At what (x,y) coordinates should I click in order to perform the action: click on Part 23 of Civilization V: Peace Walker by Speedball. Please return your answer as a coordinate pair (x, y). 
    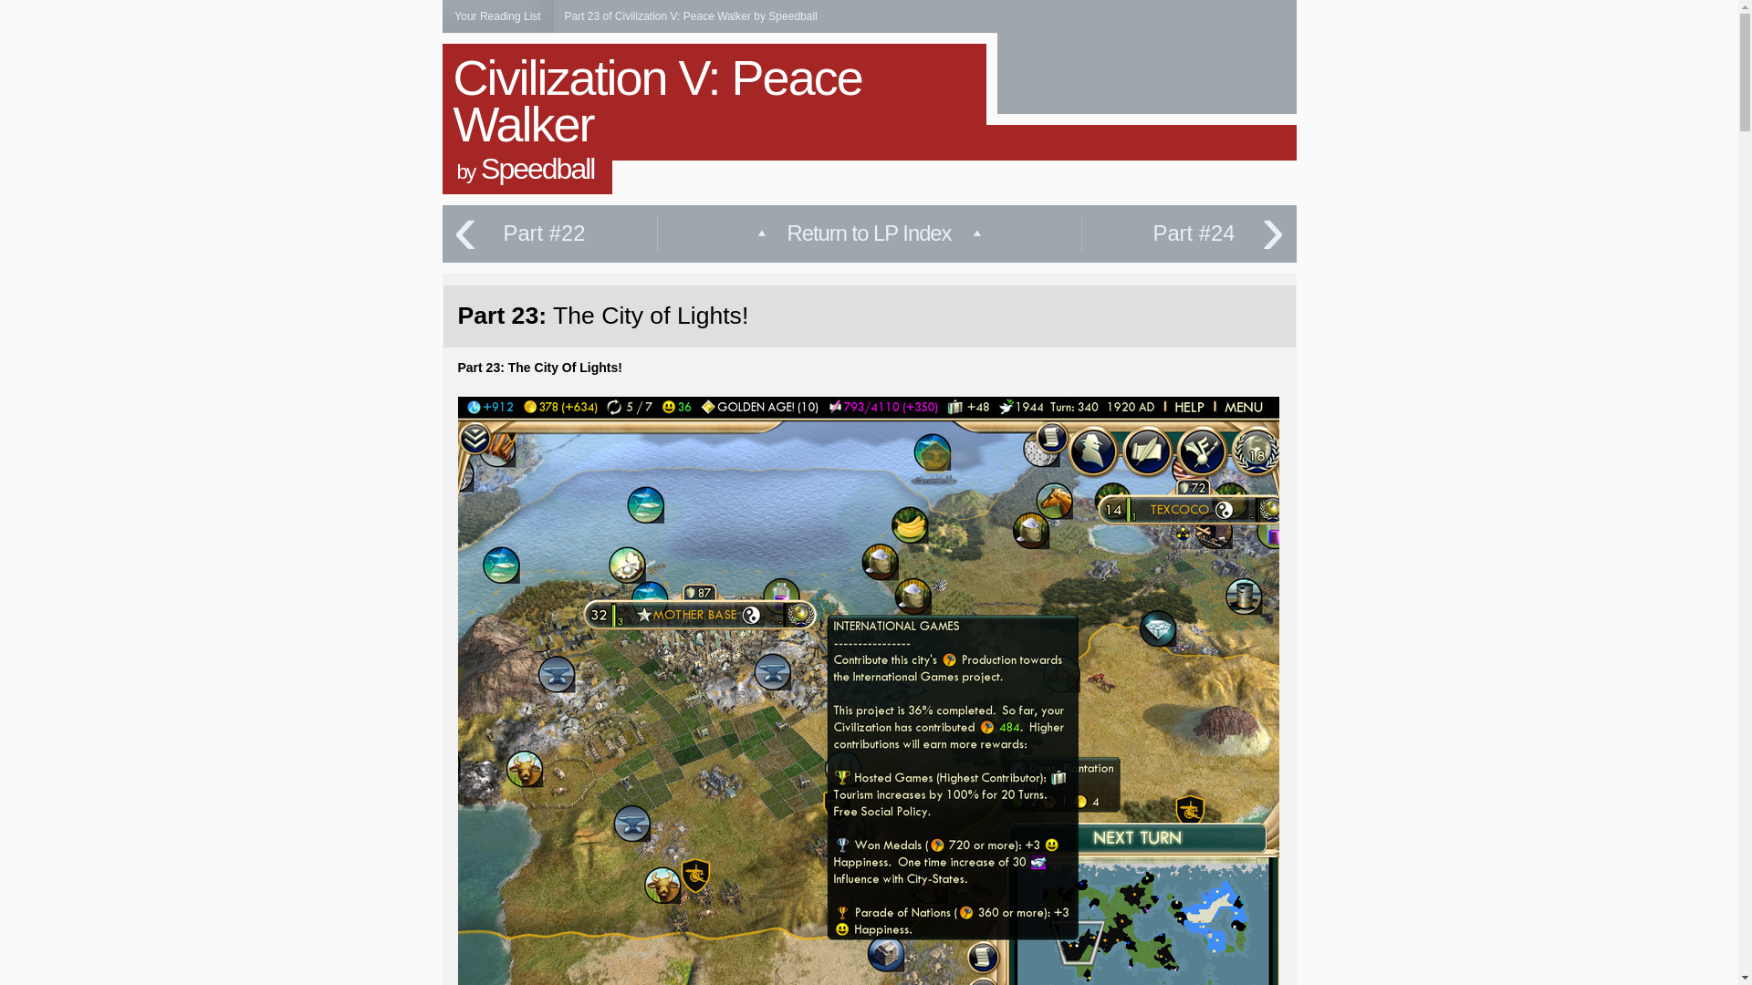
    Looking at the image, I should click on (690, 16).